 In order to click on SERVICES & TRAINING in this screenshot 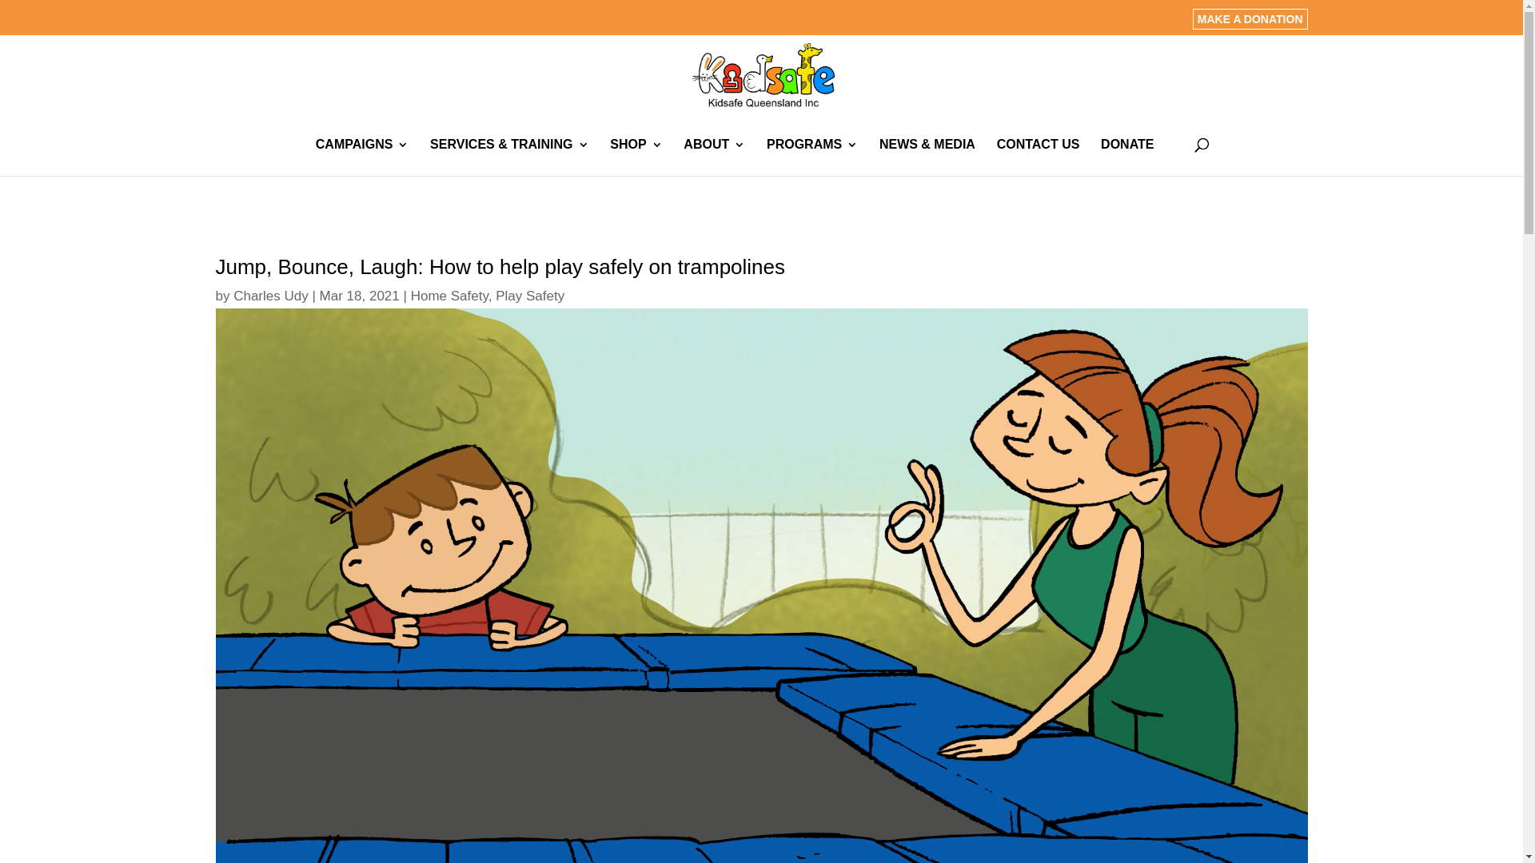, I will do `click(509, 157)`.